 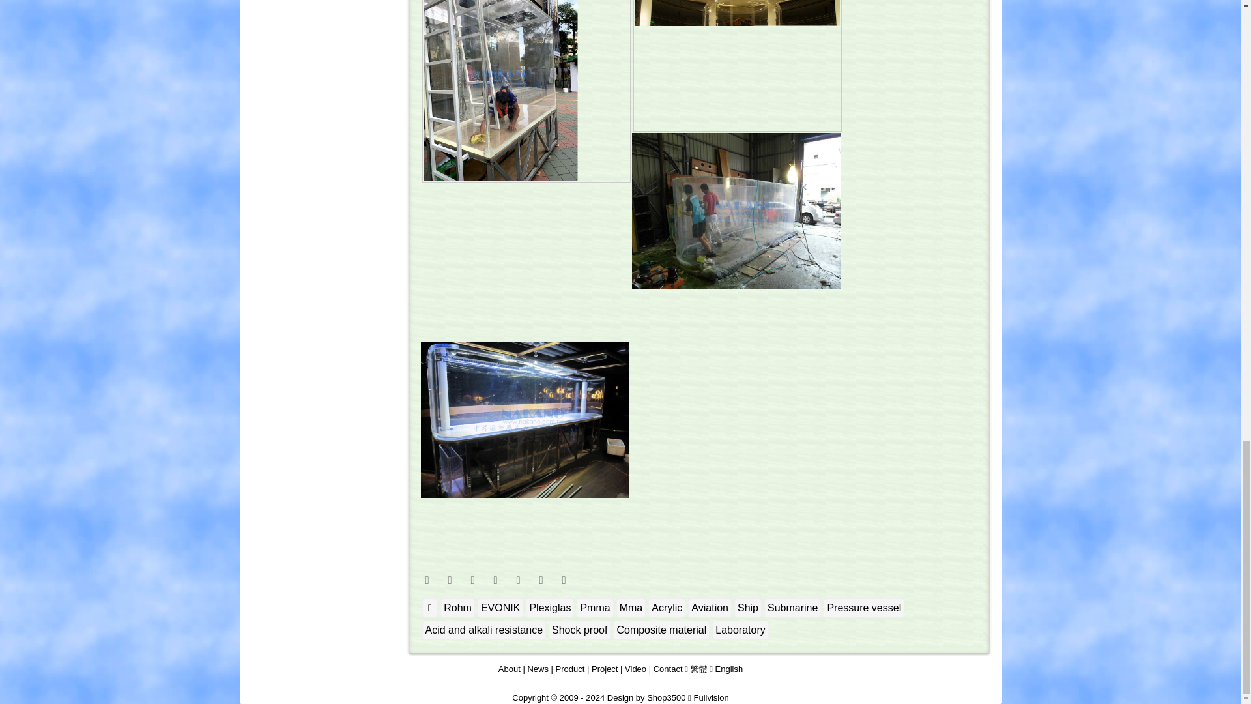 I want to click on EVONIK, so click(x=500, y=608).